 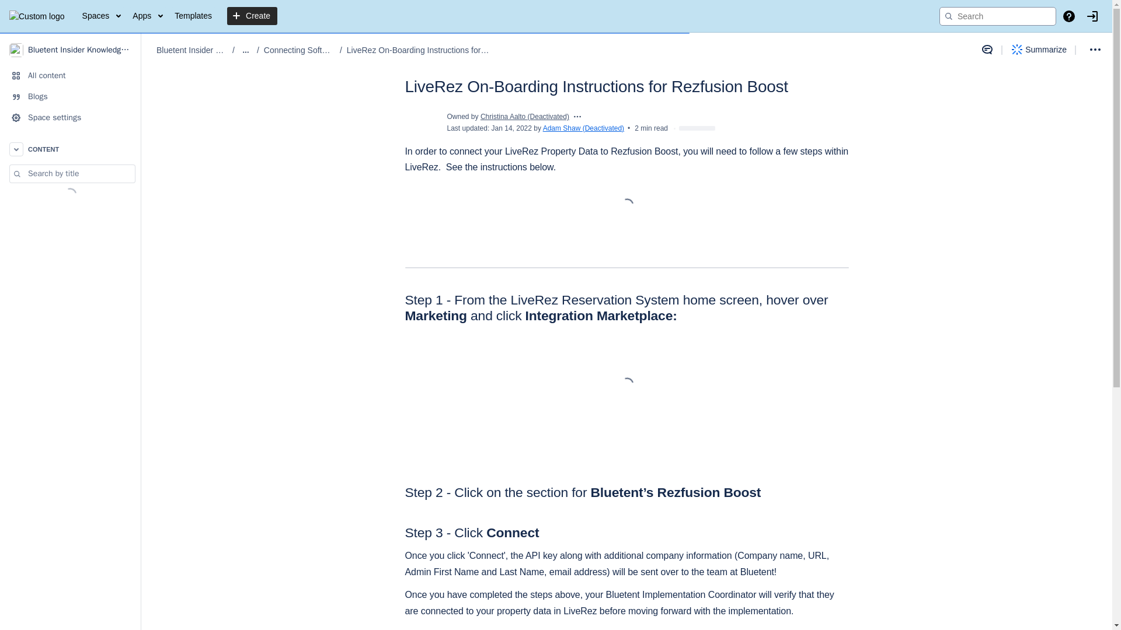 What do you see at coordinates (147, 16) in the screenshot?
I see `Apps` at bounding box center [147, 16].